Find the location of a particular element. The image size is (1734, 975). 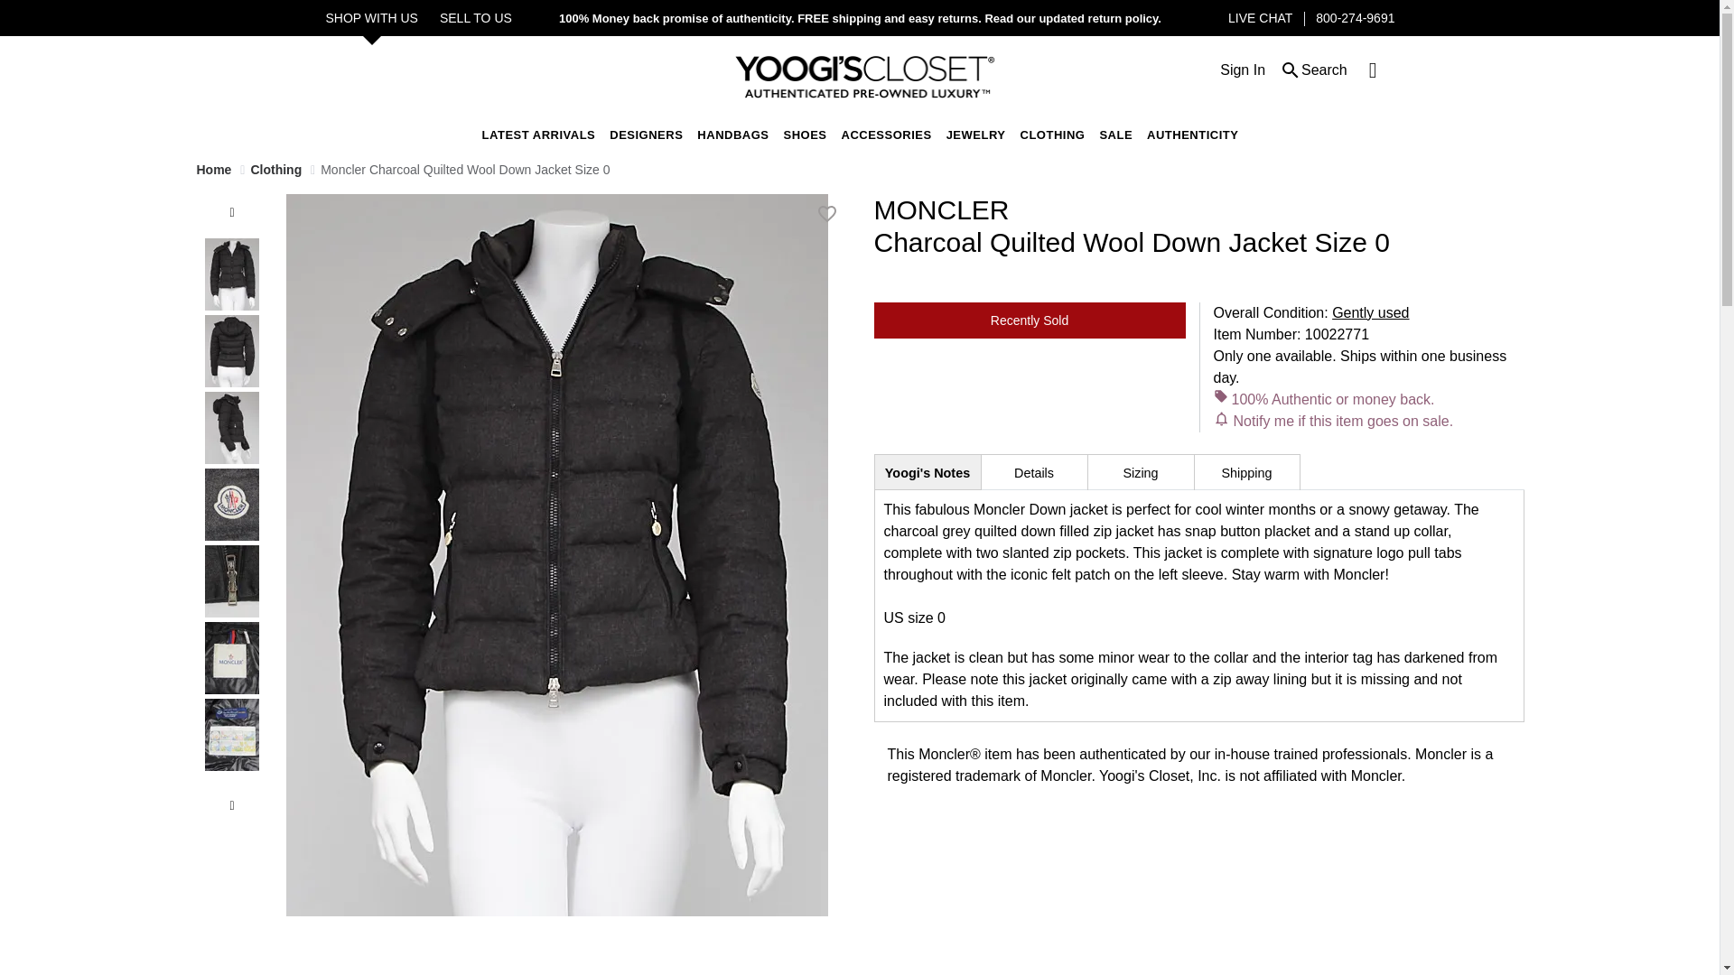

Magnify icon is located at coordinates (1290, 70).